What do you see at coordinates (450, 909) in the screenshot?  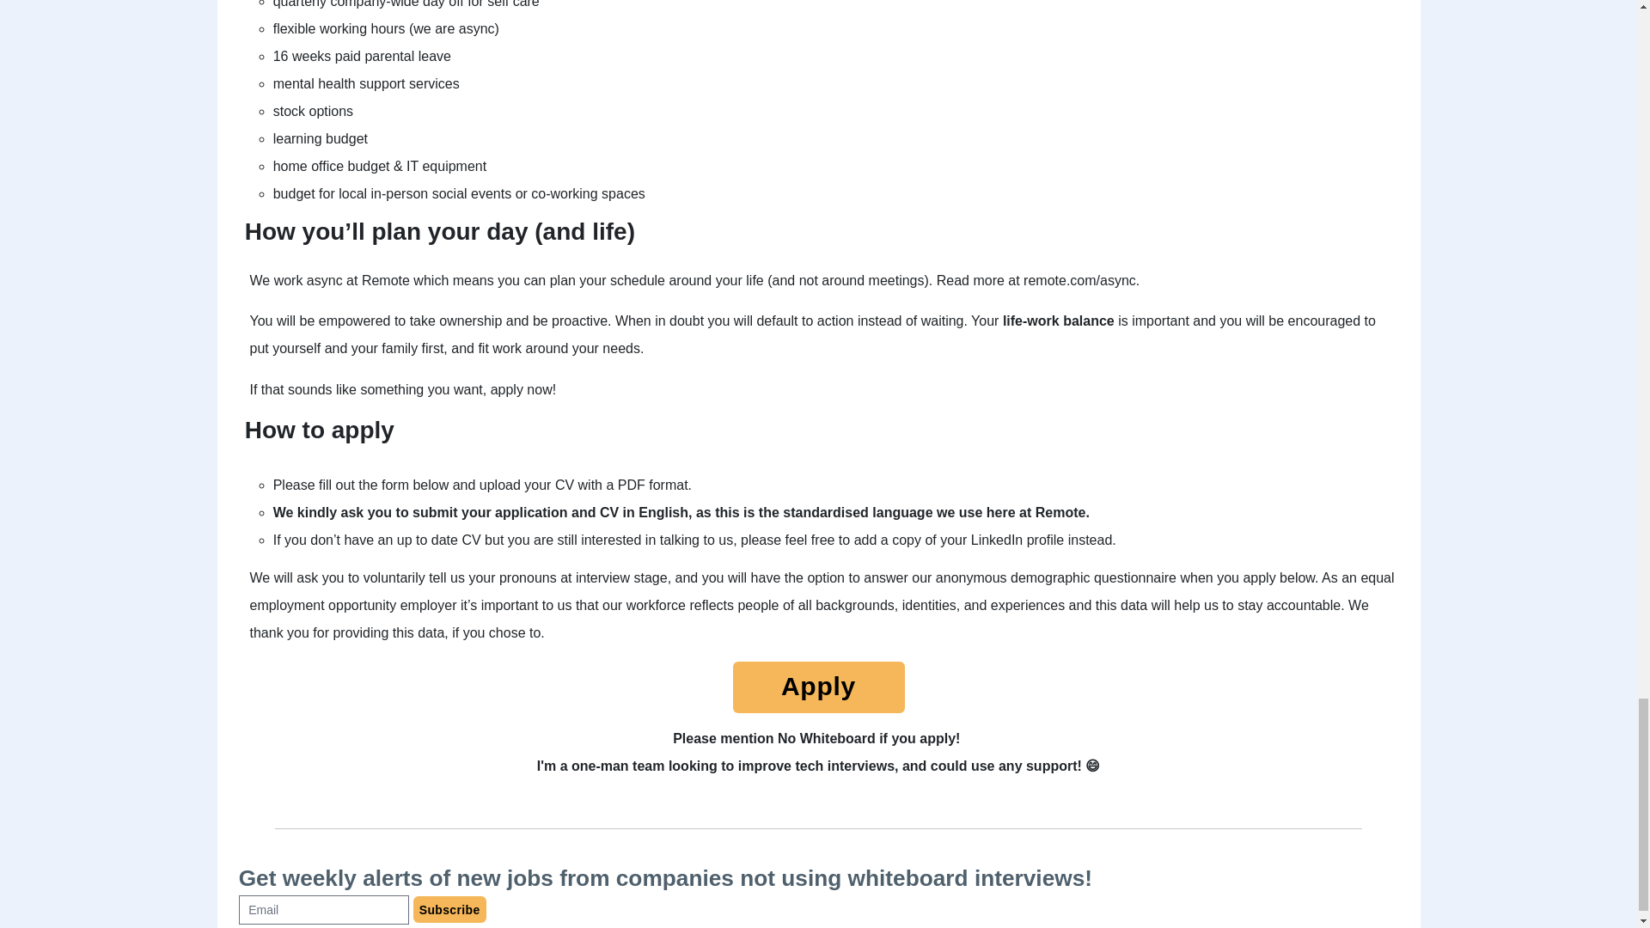 I see `Subscribe` at bounding box center [450, 909].